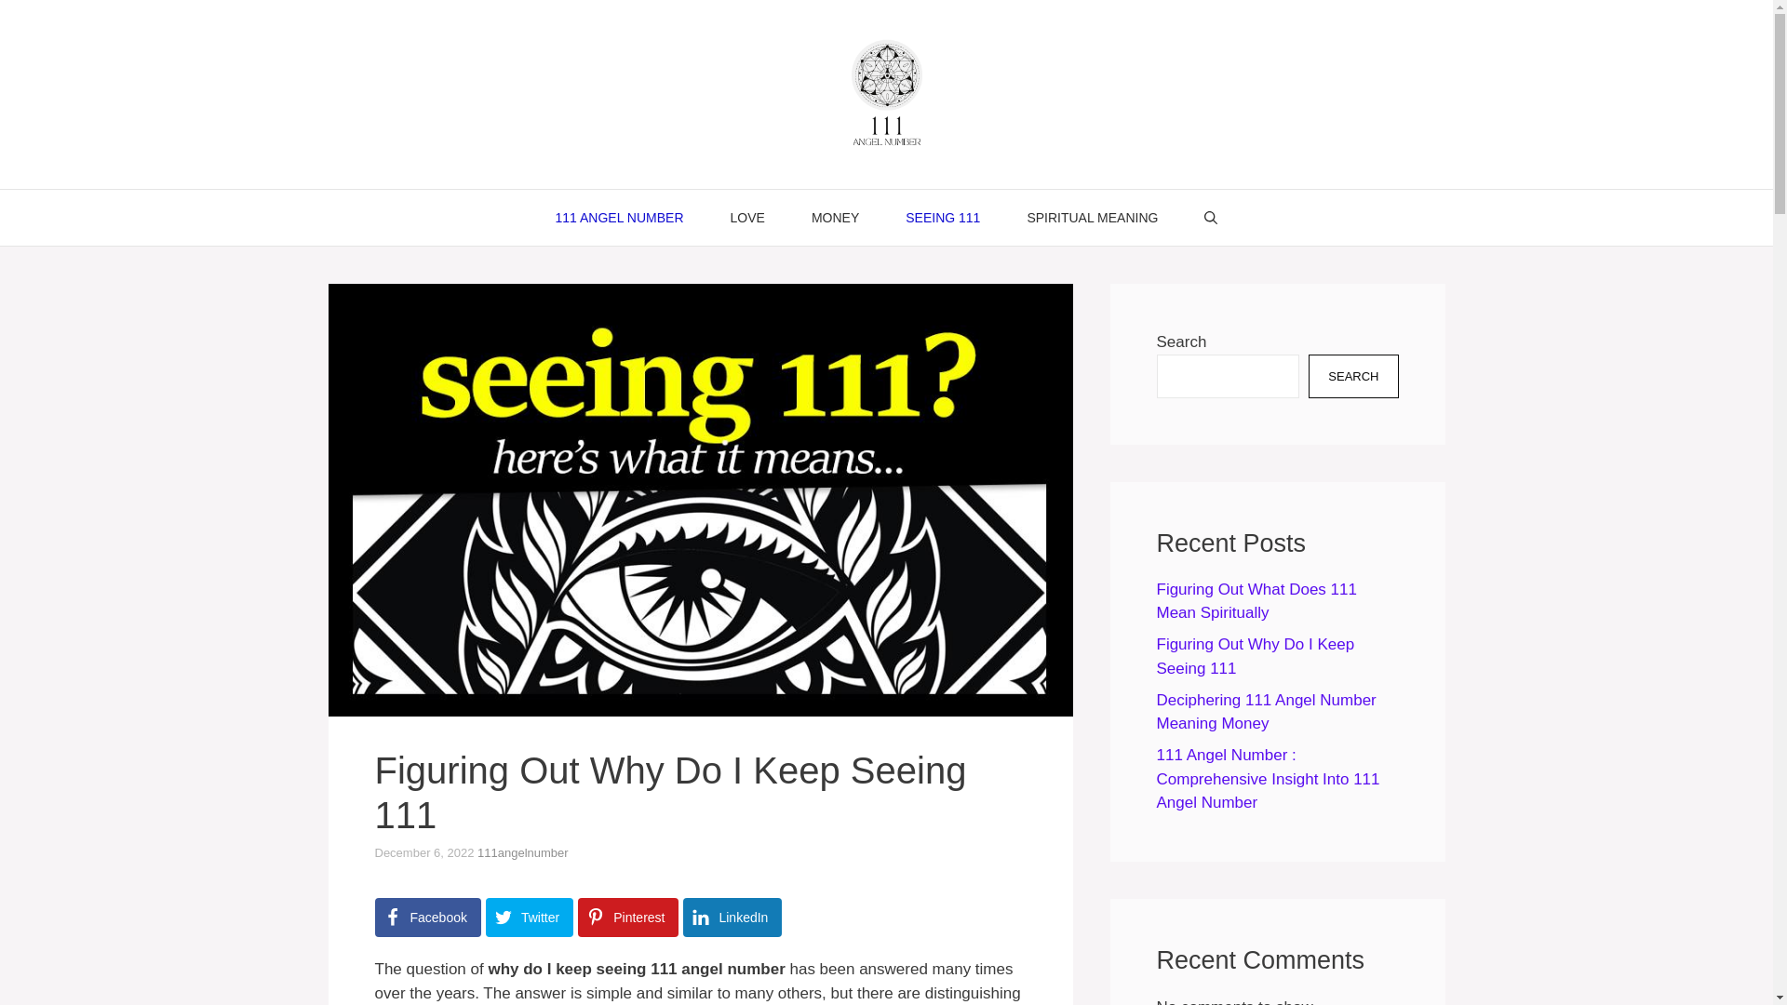  Describe the element at coordinates (620, 218) in the screenshot. I see `111 ANGEL NUMBER` at that location.